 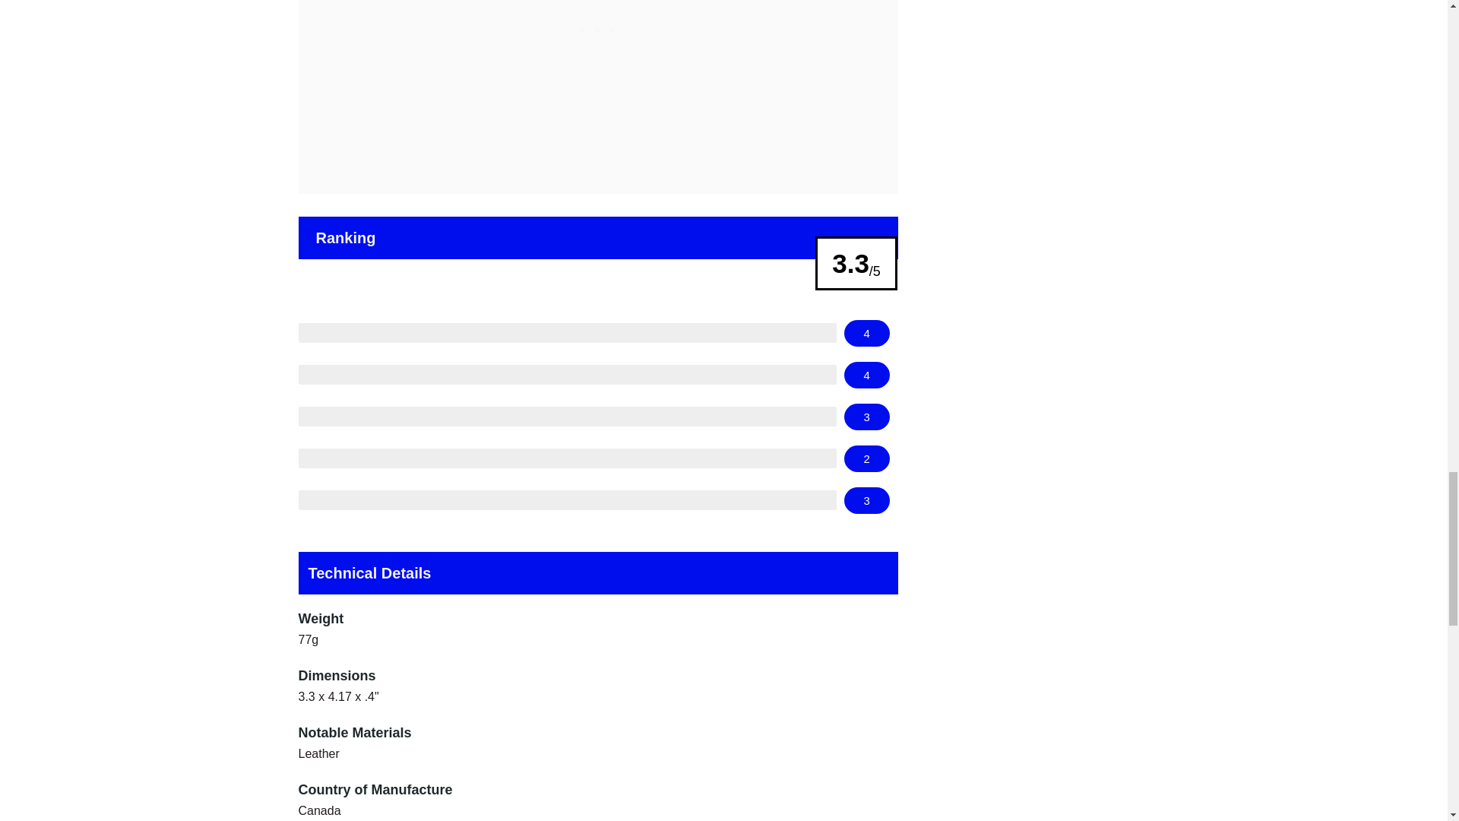 I want to click on 4, so click(x=867, y=375).